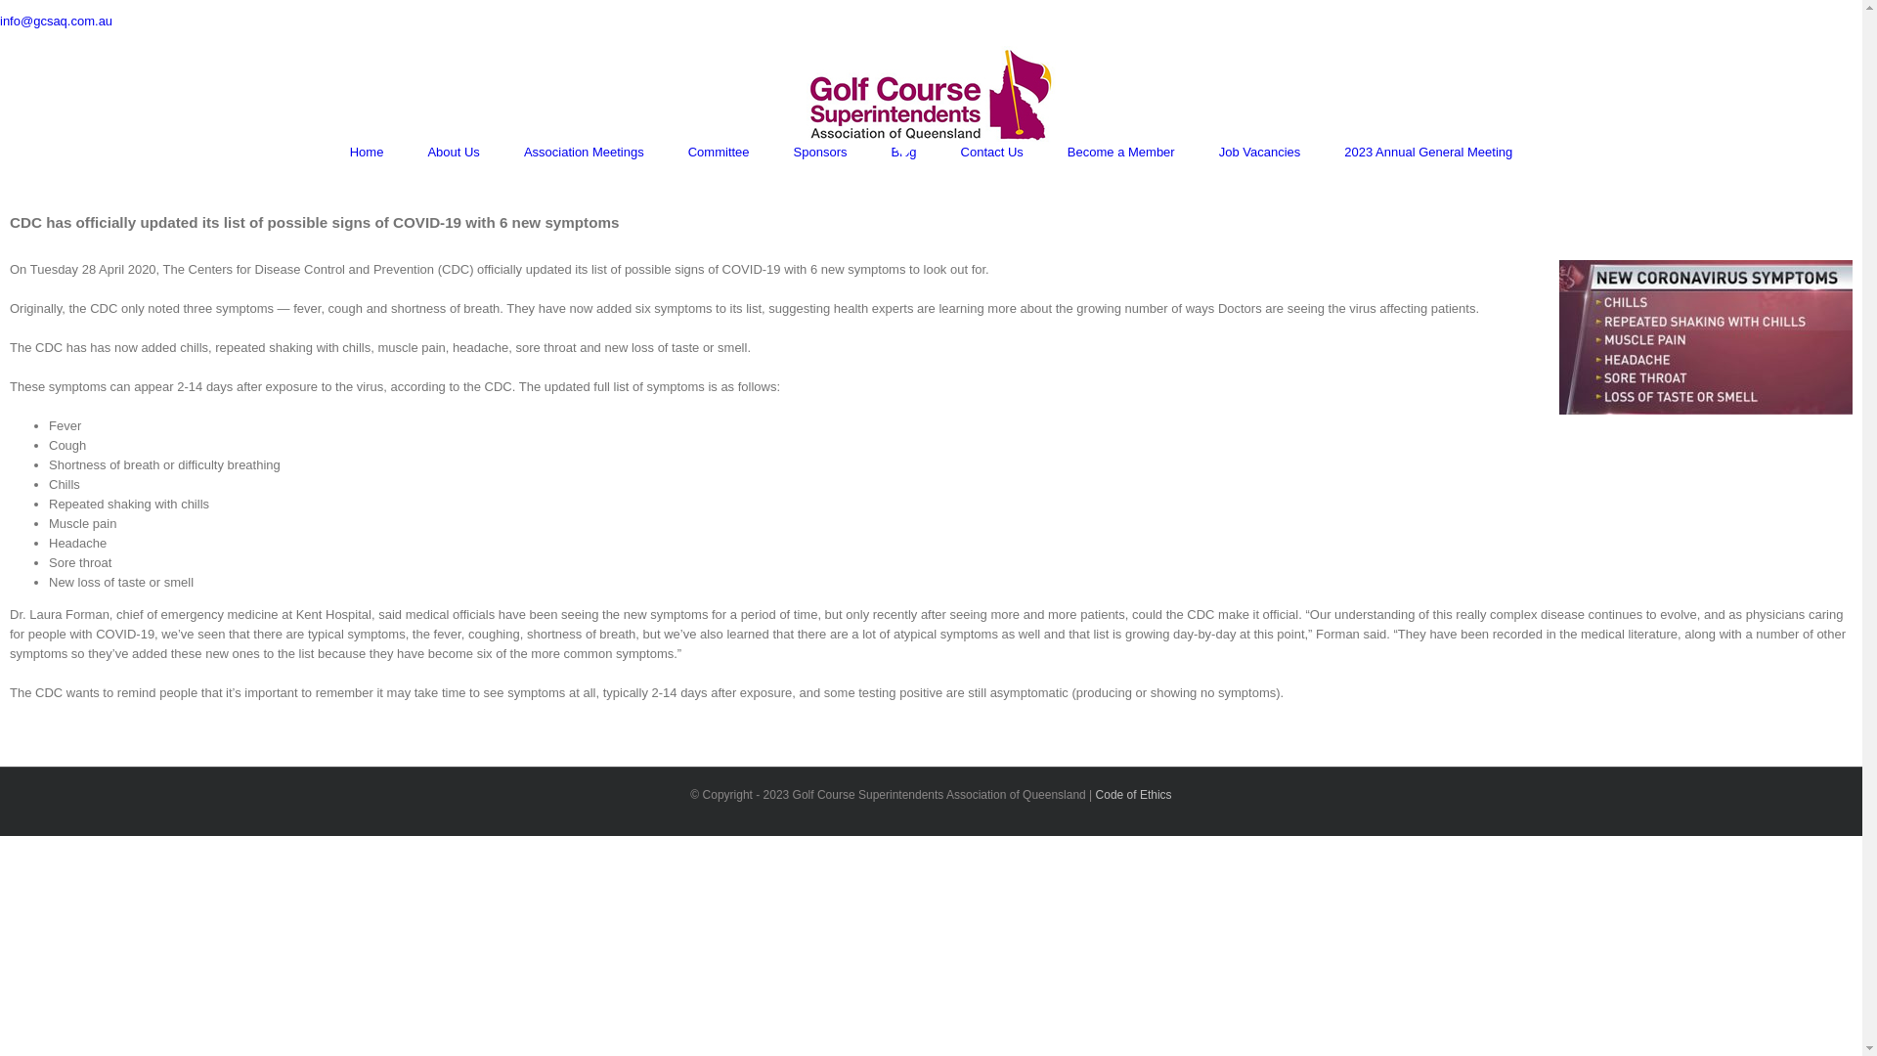 This screenshot has width=1877, height=1056. What do you see at coordinates (1121, 153) in the screenshot?
I see `Become a Member` at bounding box center [1121, 153].